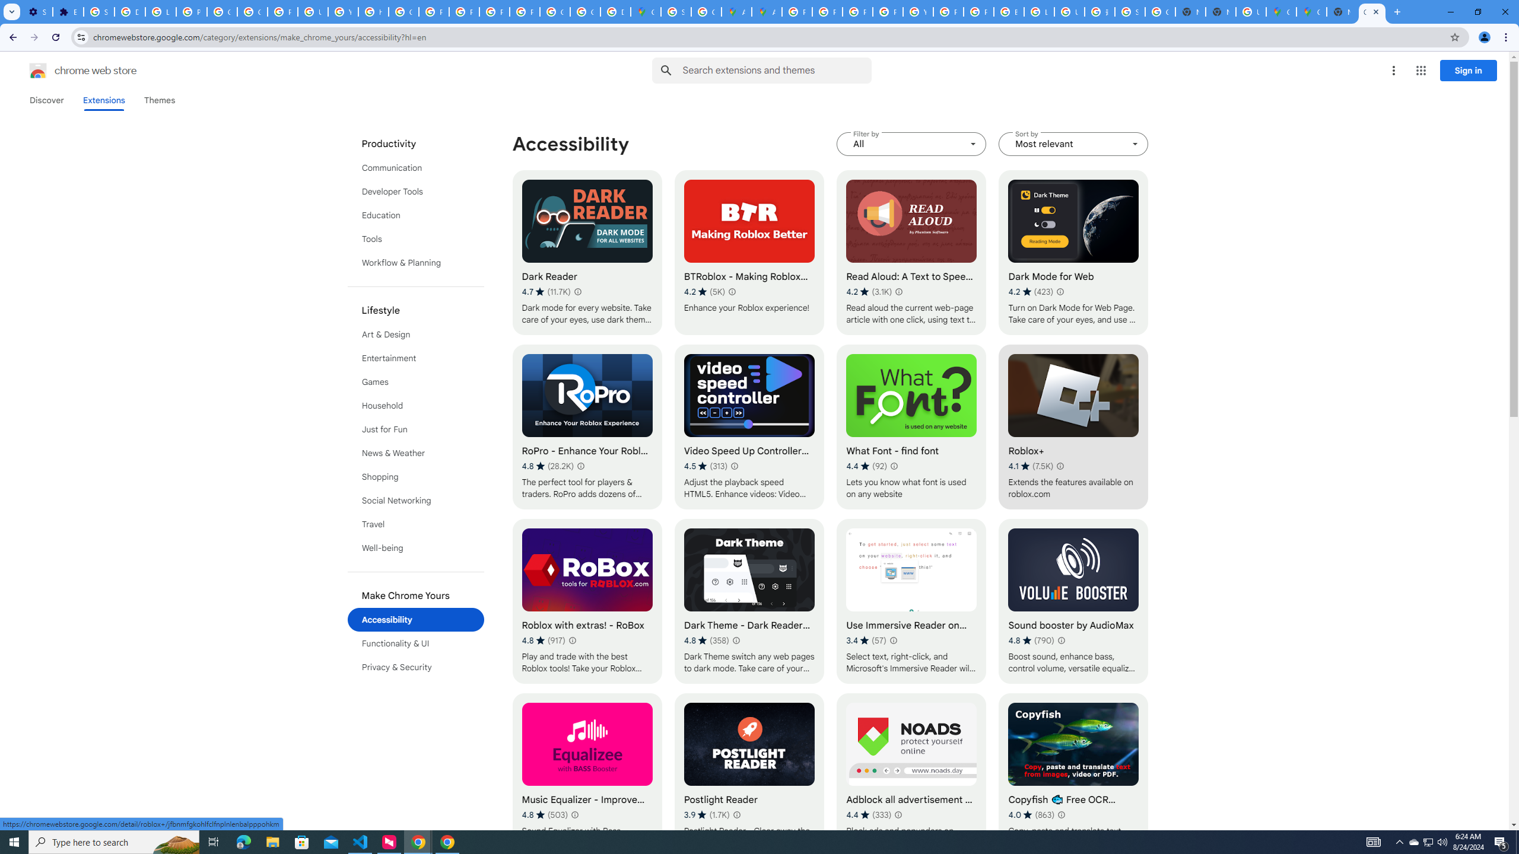 The width and height of the screenshot is (1519, 854). Describe the element at coordinates (1032, 814) in the screenshot. I see `Average rating 4.0 out of 5 stars. 863 ratings.` at that location.